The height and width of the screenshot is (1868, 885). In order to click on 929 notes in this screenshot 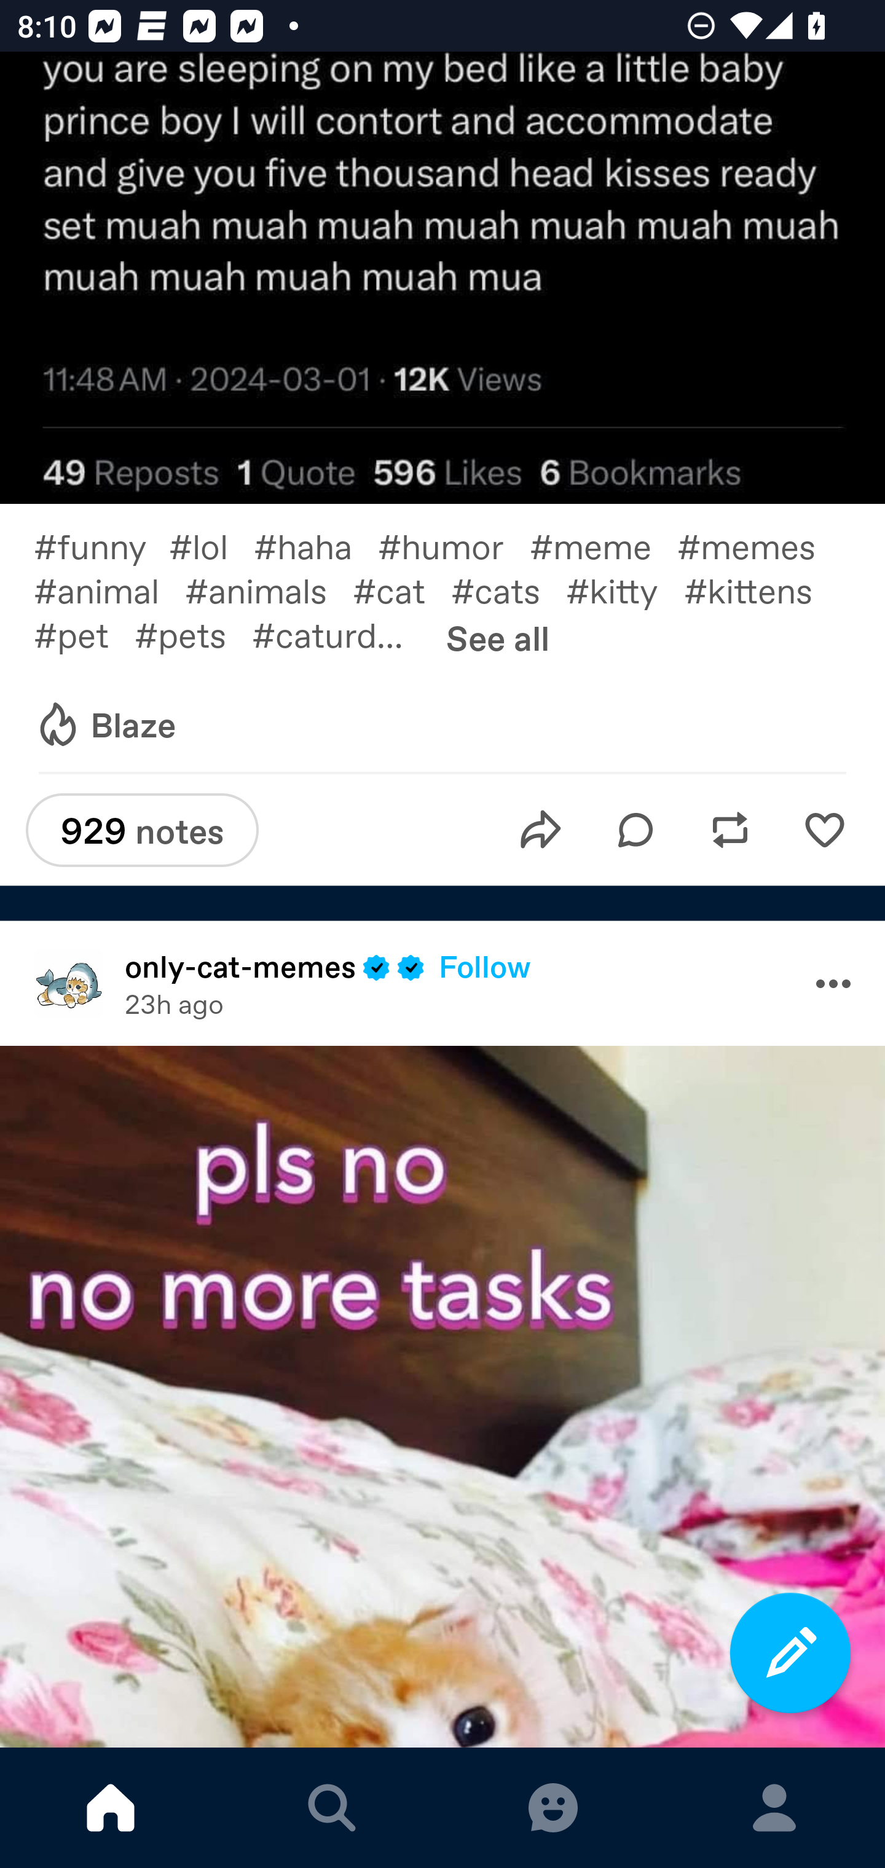, I will do `click(141, 830)`.